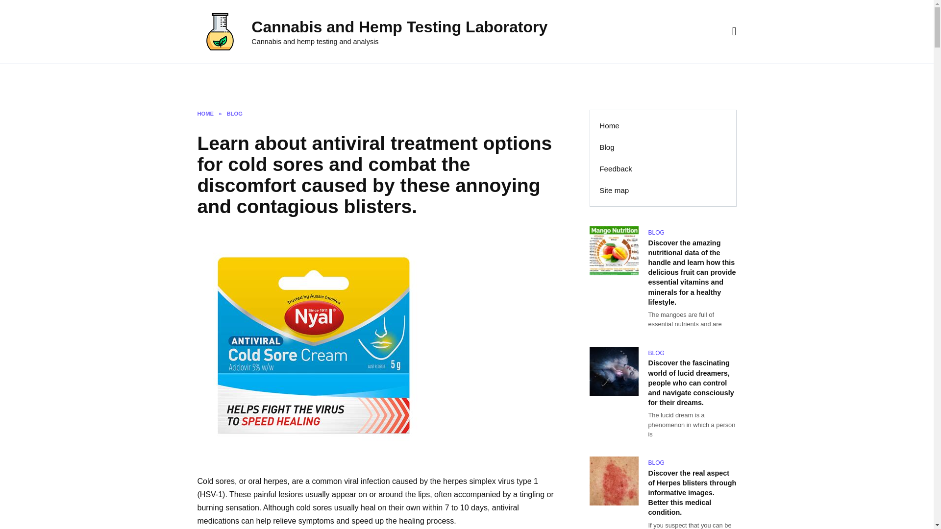 The height and width of the screenshot is (529, 941). Describe the element at coordinates (286, 79) in the screenshot. I see `Feedback` at that location.